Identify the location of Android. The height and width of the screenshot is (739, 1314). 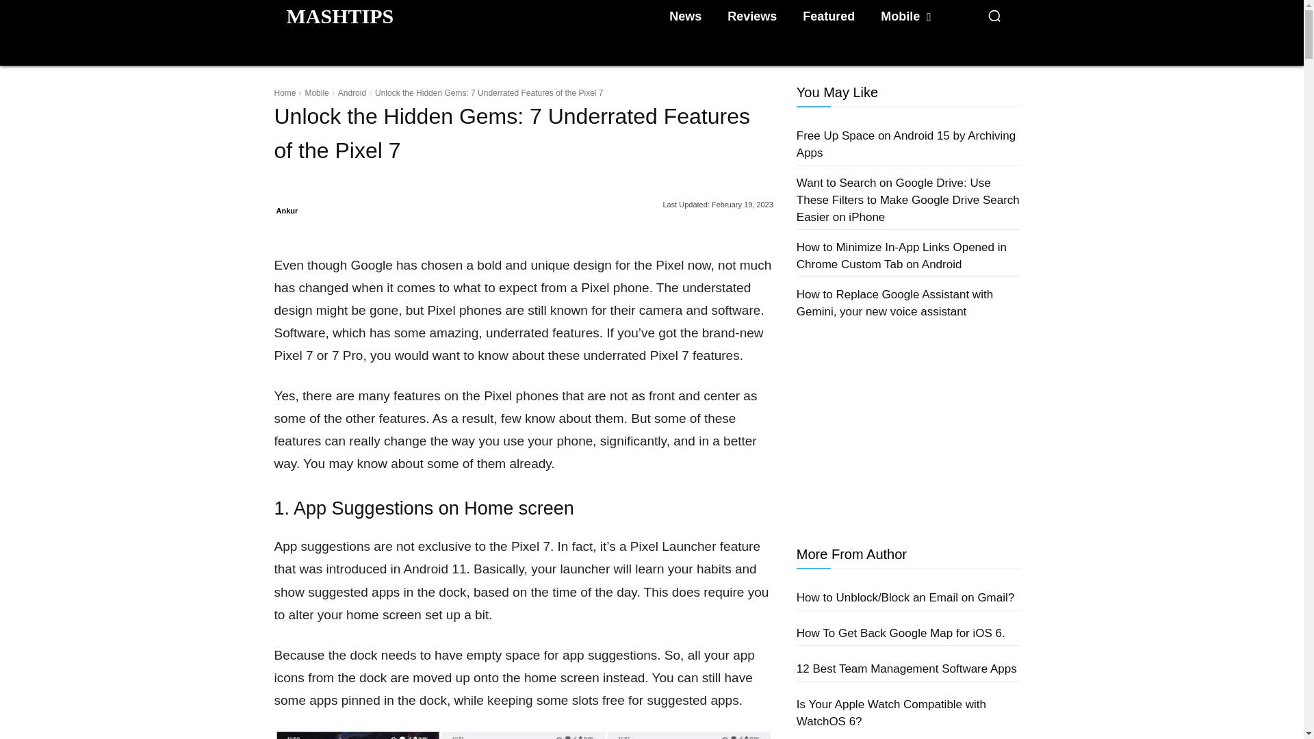
(352, 92).